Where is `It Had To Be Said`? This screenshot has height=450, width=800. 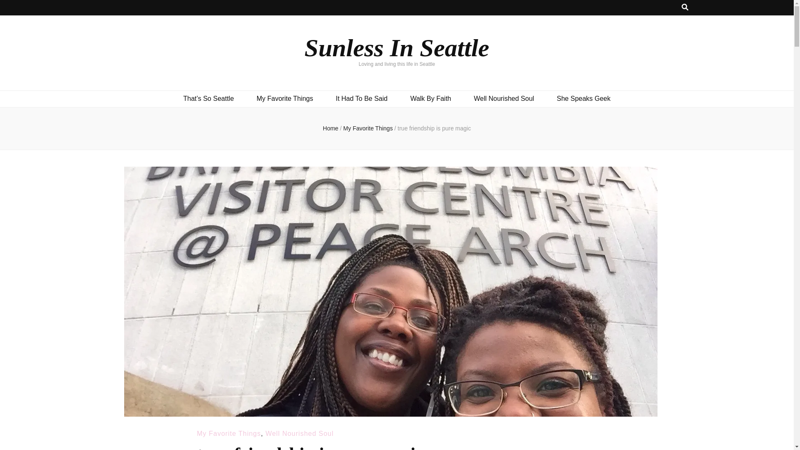 It Had To Be Said is located at coordinates (362, 98).